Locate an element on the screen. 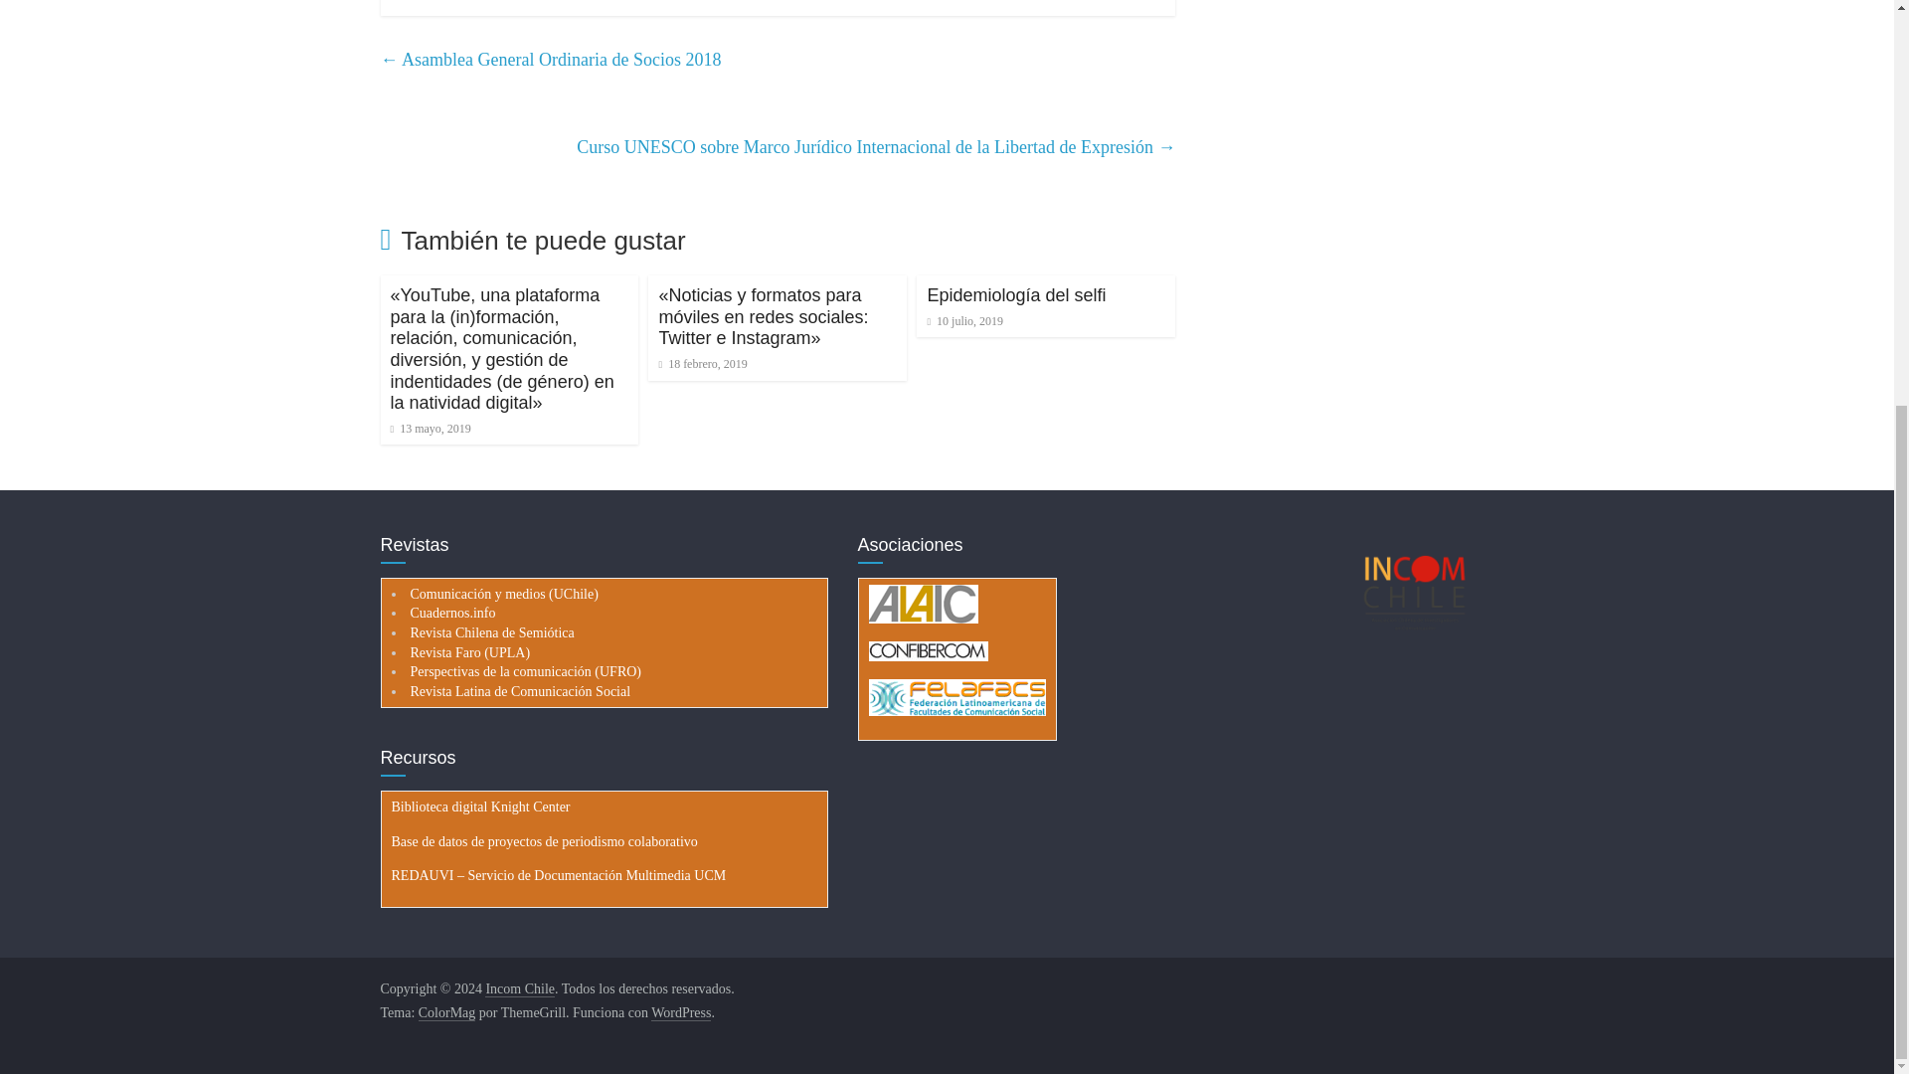  4:29 pm is located at coordinates (702, 363).